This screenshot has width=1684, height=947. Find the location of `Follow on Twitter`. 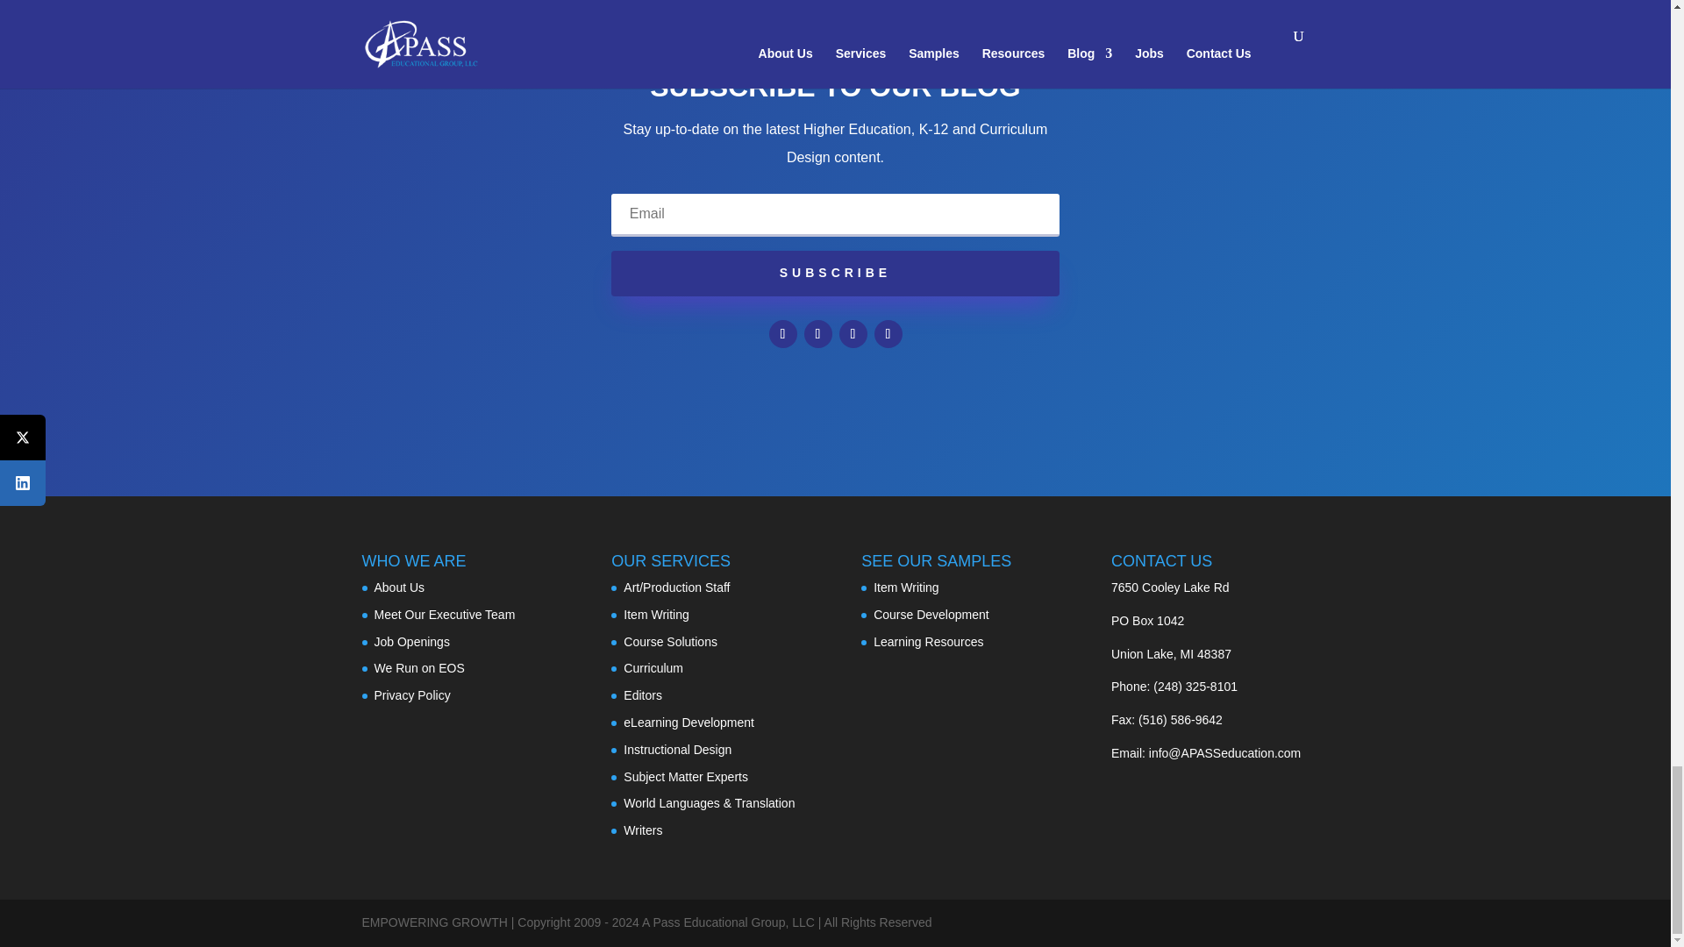

Follow on Twitter is located at coordinates (817, 334).